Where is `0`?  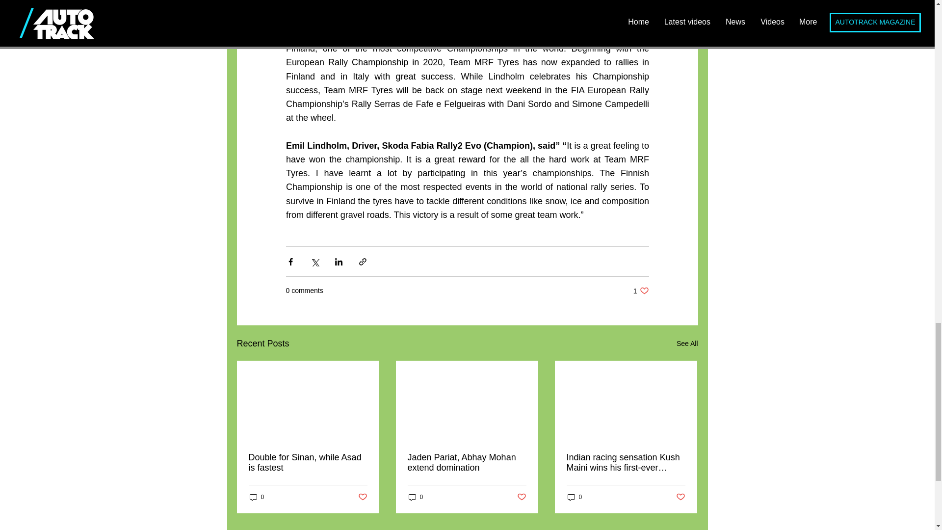 0 is located at coordinates (415, 497).